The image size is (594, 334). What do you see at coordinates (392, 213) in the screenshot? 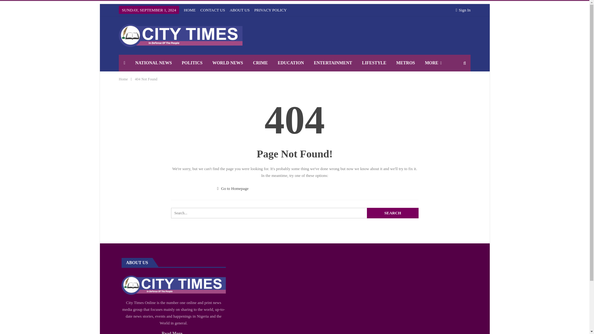
I see `Search` at bounding box center [392, 213].